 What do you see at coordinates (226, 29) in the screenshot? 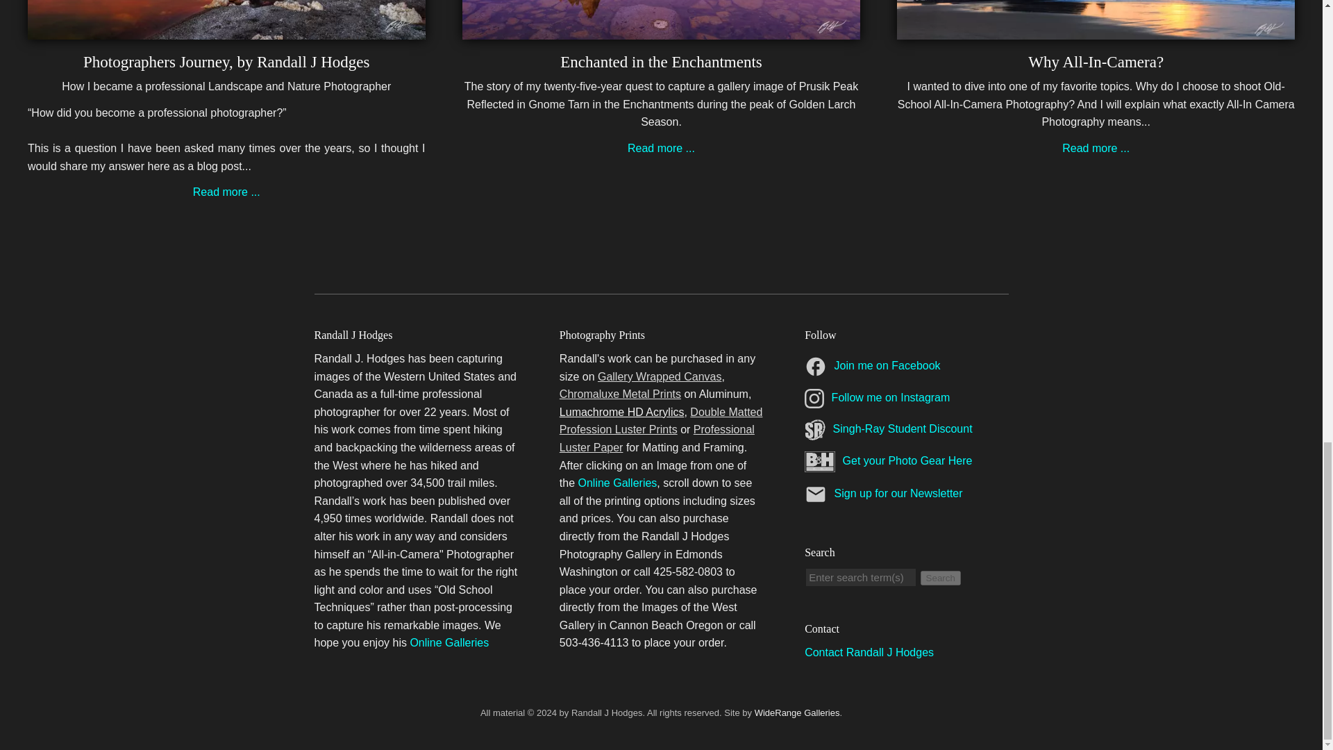
I see `Photographers Journey, by Randall J Hodges` at bounding box center [226, 29].